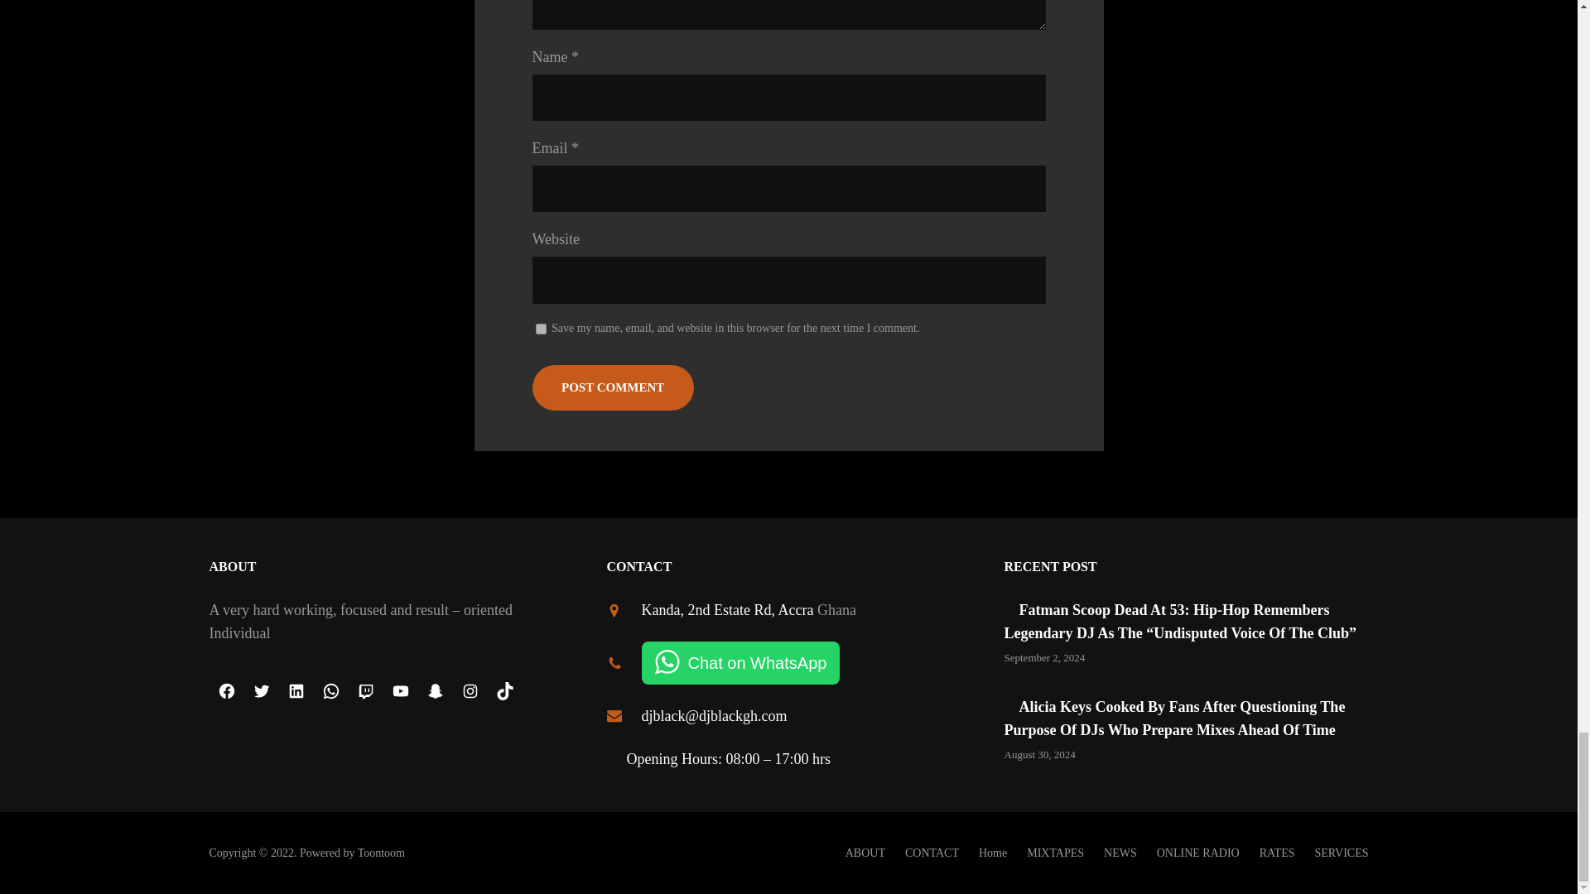 This screenshot has height=894, width=1590. Describe the element at coordinates (503, 691) in the screenshot. I see `TikTok` at that location.